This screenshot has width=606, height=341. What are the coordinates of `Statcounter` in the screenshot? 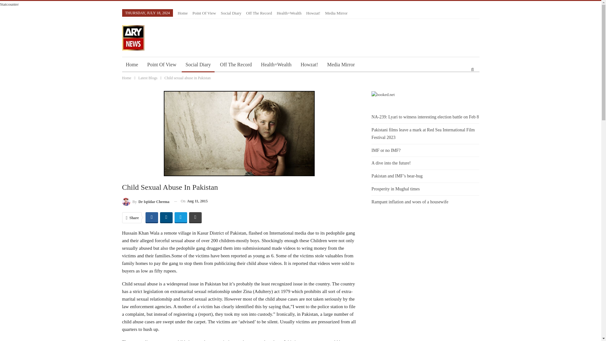 It's located at (9, 4).